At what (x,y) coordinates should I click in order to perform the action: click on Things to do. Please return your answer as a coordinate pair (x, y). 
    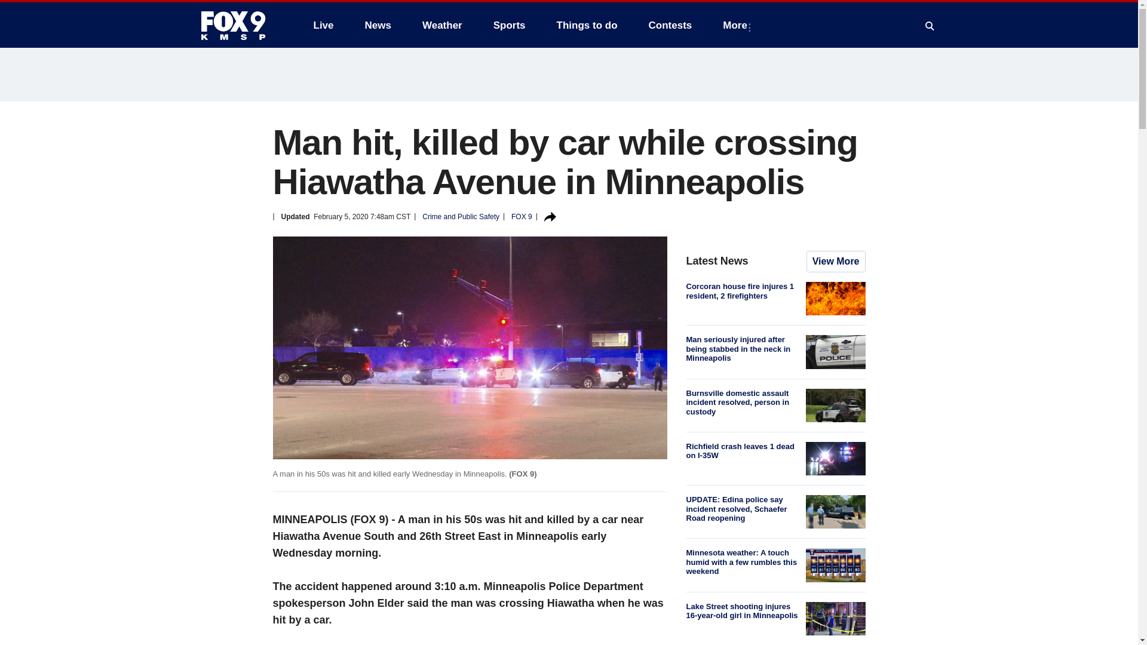
    Looking at the image, I should click on (587, 25).